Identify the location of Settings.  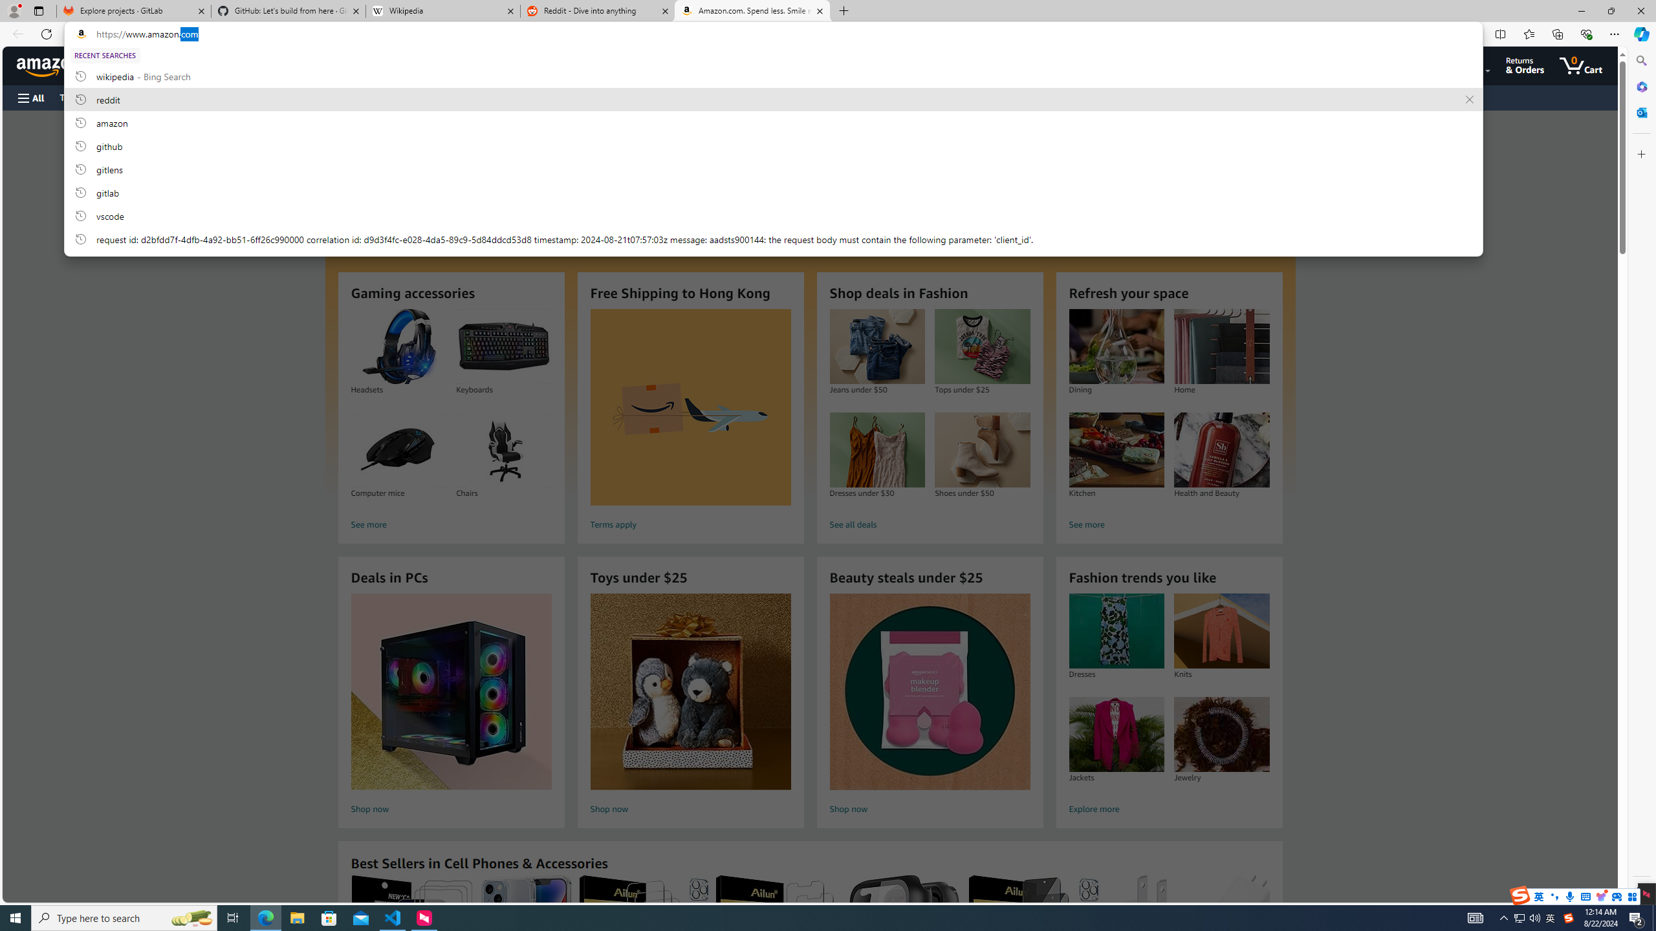
(1640, 890).